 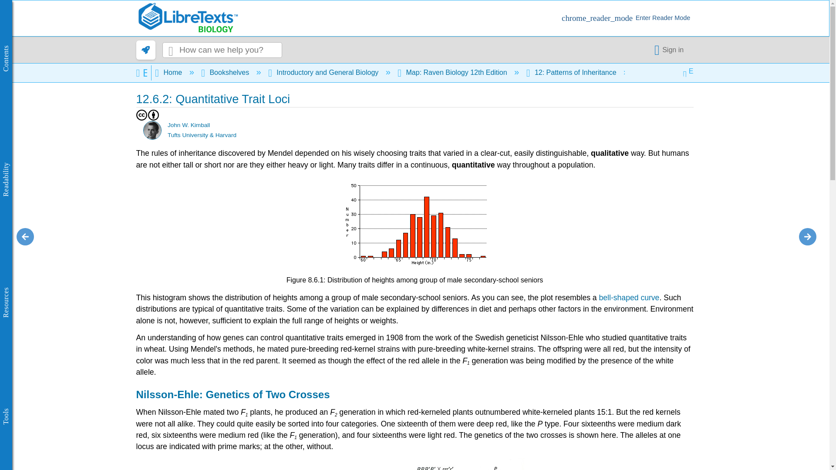 What do you see at coordinates (671, 50) in the screenshot?
I see `Single Sign-On` at bounding box center [671, 50].